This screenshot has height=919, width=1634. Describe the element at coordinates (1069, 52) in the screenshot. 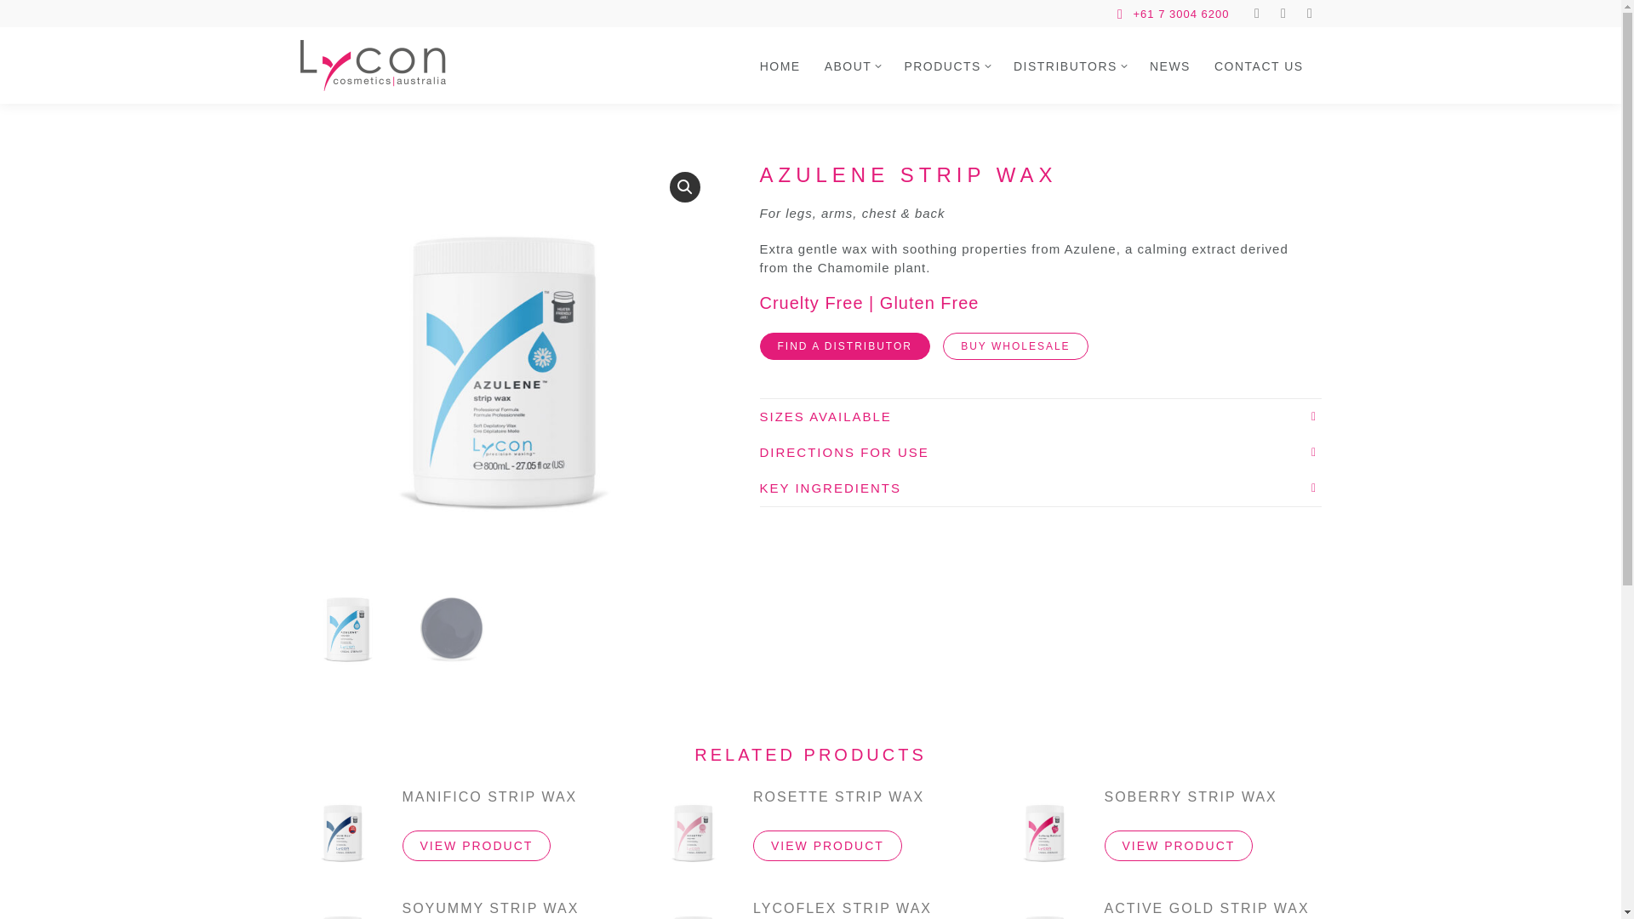

I see `DISTRIBUTORS` at that location.